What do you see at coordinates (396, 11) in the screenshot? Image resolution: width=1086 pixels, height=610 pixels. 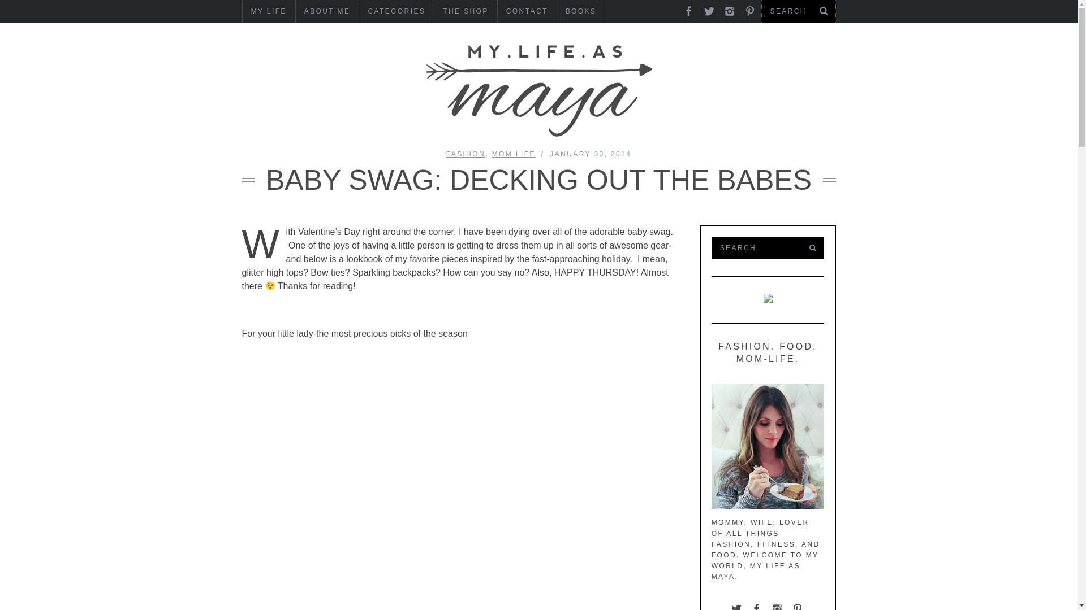 I see `CATEGORIES` at bounding box center [396, 11].